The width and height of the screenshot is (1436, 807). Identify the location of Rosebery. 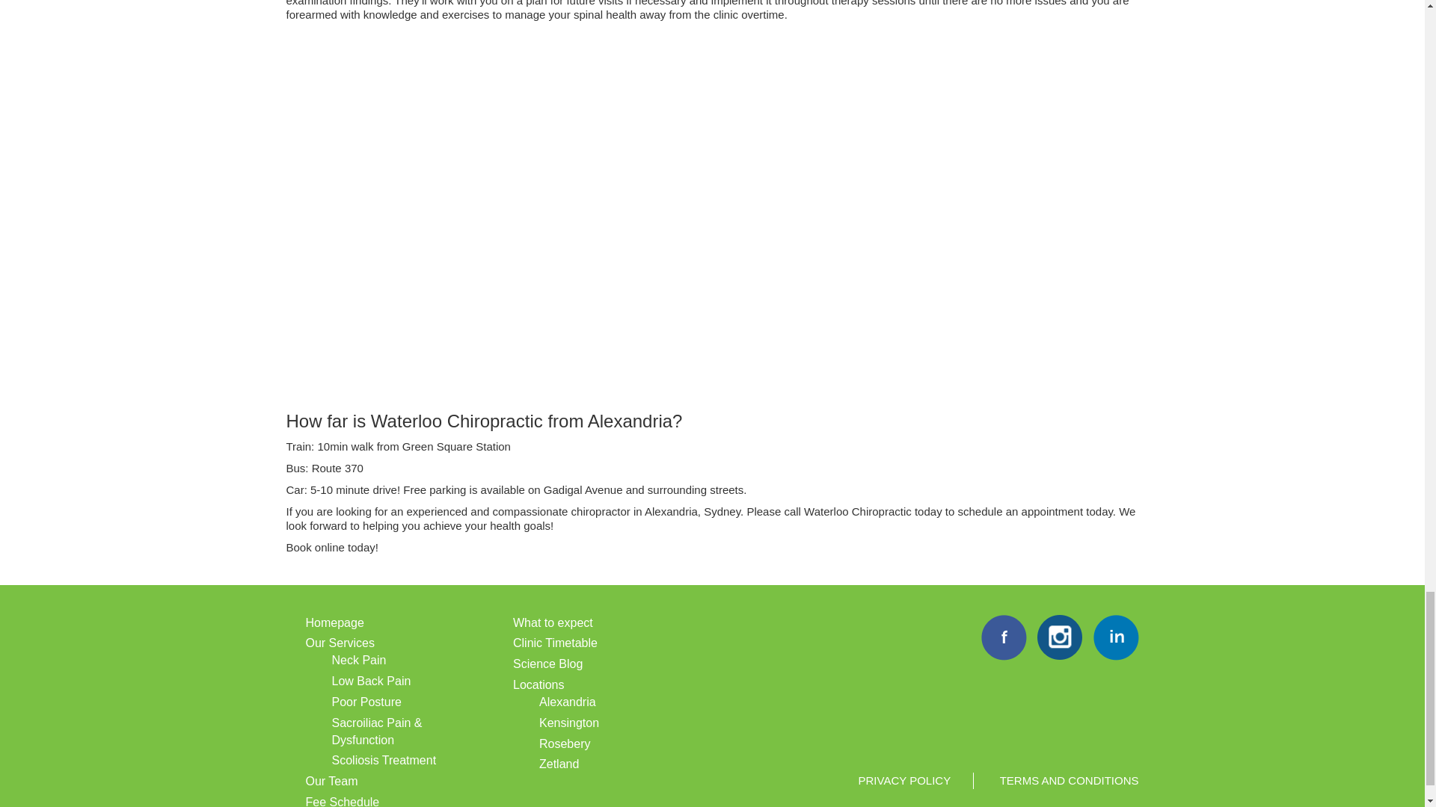
(565, 744).